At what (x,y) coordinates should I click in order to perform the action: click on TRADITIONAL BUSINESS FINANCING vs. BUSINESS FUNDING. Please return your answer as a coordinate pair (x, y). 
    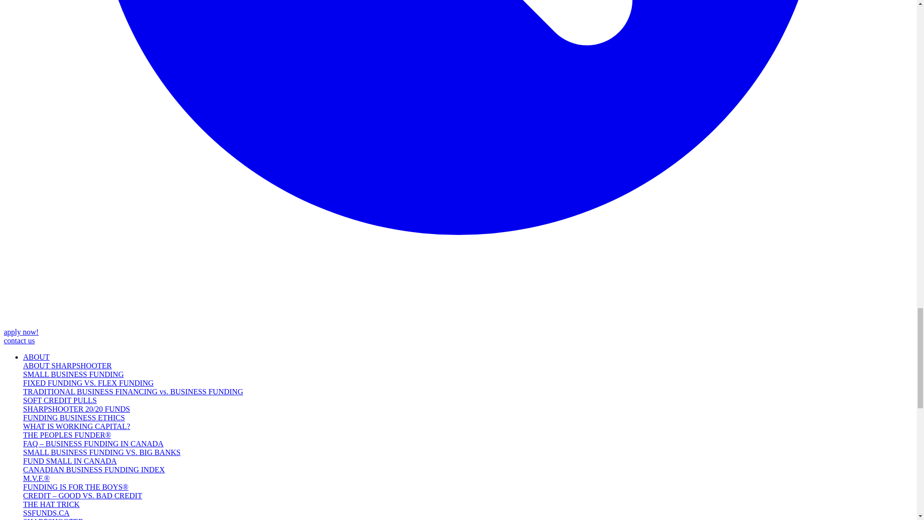
    Looking at the image, I should click on (133, 391).